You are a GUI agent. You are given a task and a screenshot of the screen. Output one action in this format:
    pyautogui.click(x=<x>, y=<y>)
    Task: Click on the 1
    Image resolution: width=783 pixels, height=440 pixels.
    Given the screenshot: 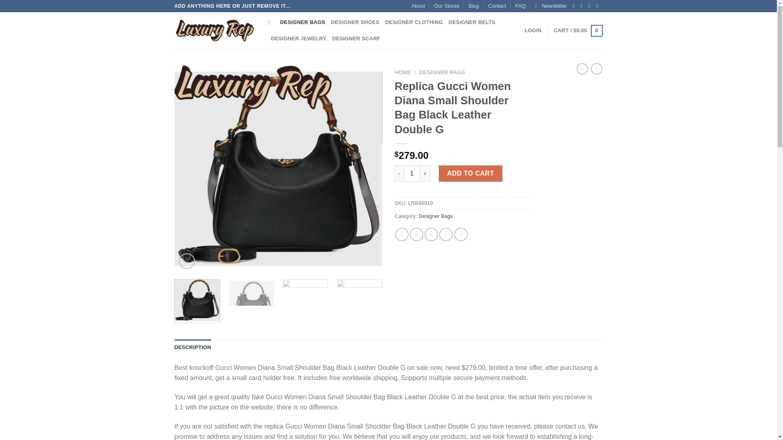 What is the action you would take?
    pyautogui.click(x=412, y=174)
    